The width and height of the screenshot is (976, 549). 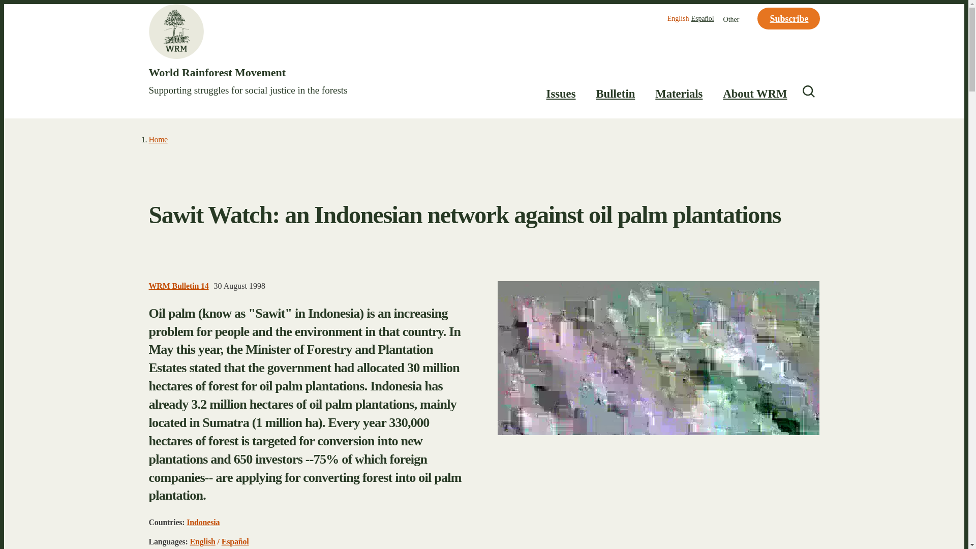 I want to click on Subscribe, so click(x=788, y=18).